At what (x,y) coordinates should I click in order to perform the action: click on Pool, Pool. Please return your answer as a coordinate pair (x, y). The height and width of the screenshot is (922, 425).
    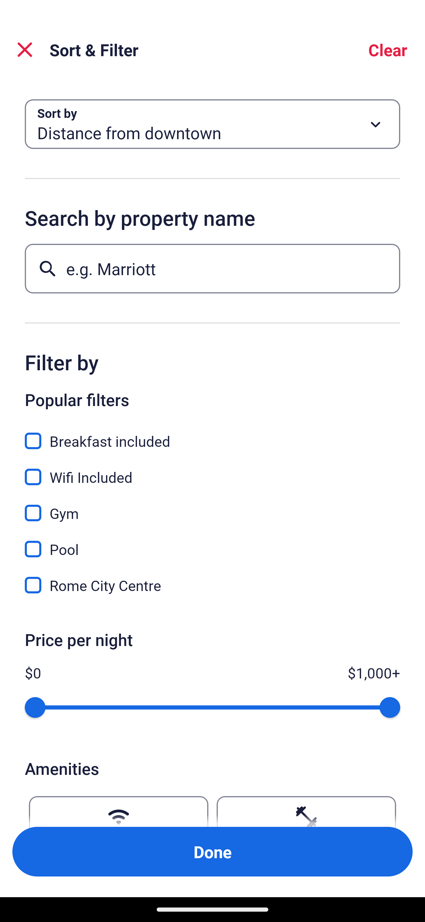
    Looking at the image, I should click on (212, 543).